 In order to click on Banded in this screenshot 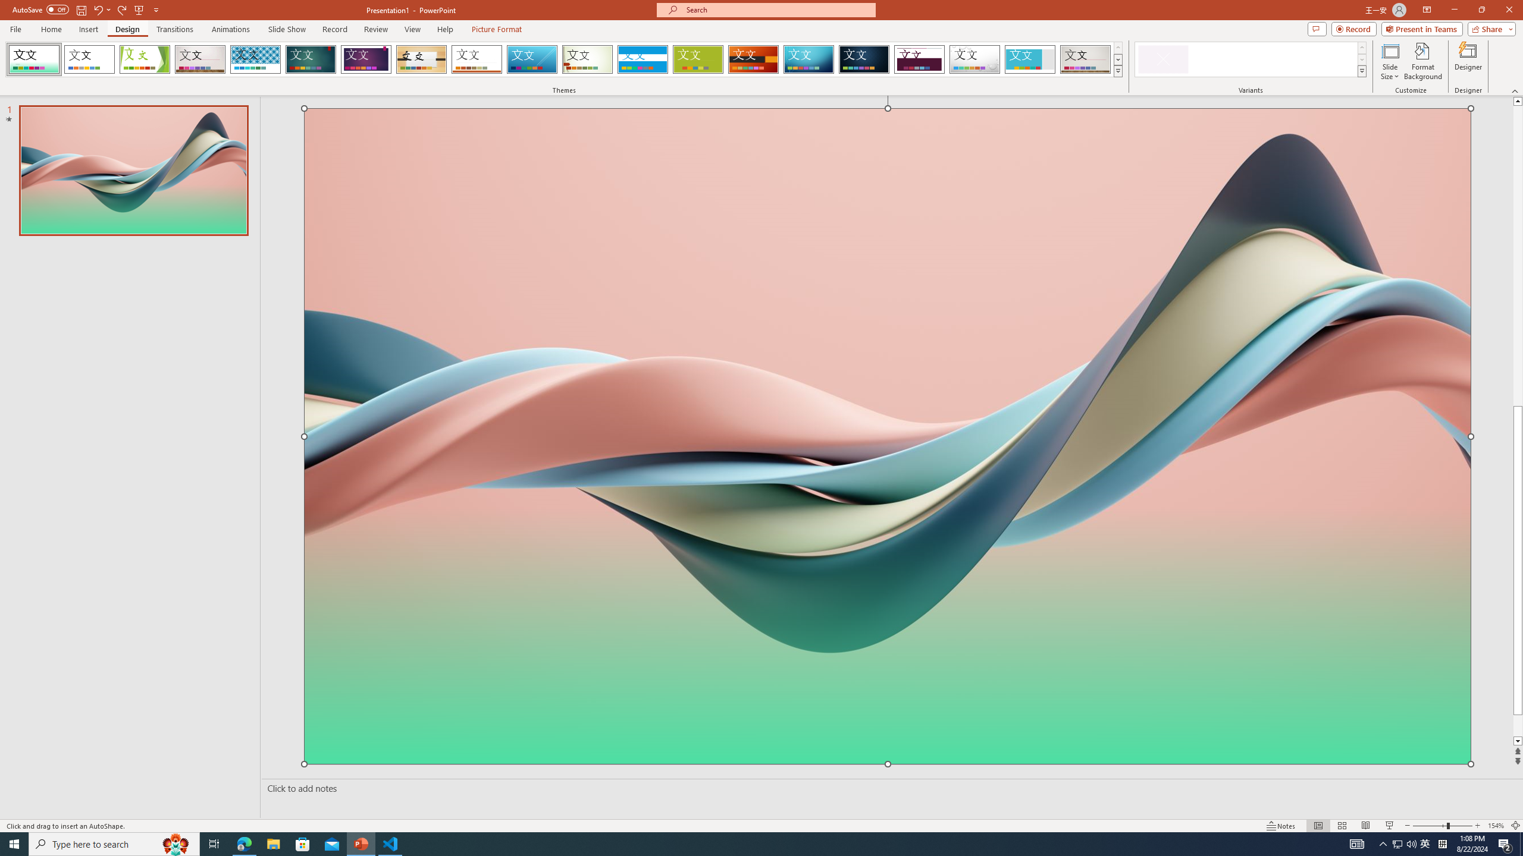, I will do `click(643, 59)`.